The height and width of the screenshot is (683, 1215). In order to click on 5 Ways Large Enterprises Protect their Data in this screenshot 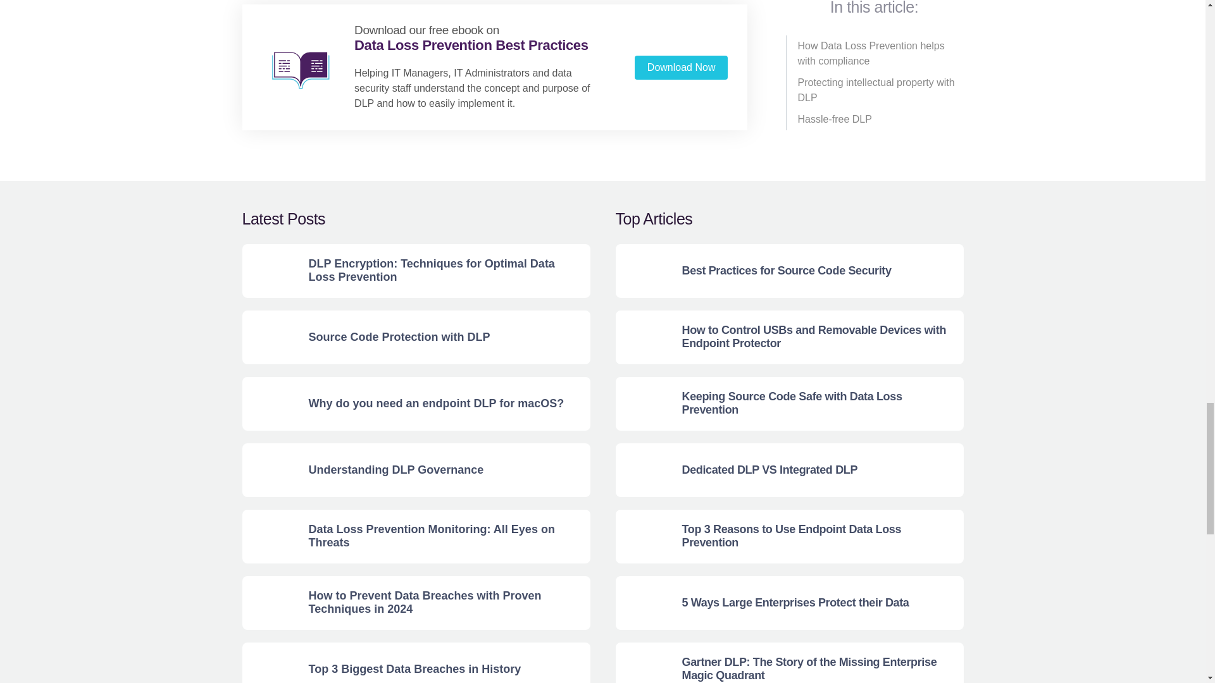, I will do `click(642, 603)`.